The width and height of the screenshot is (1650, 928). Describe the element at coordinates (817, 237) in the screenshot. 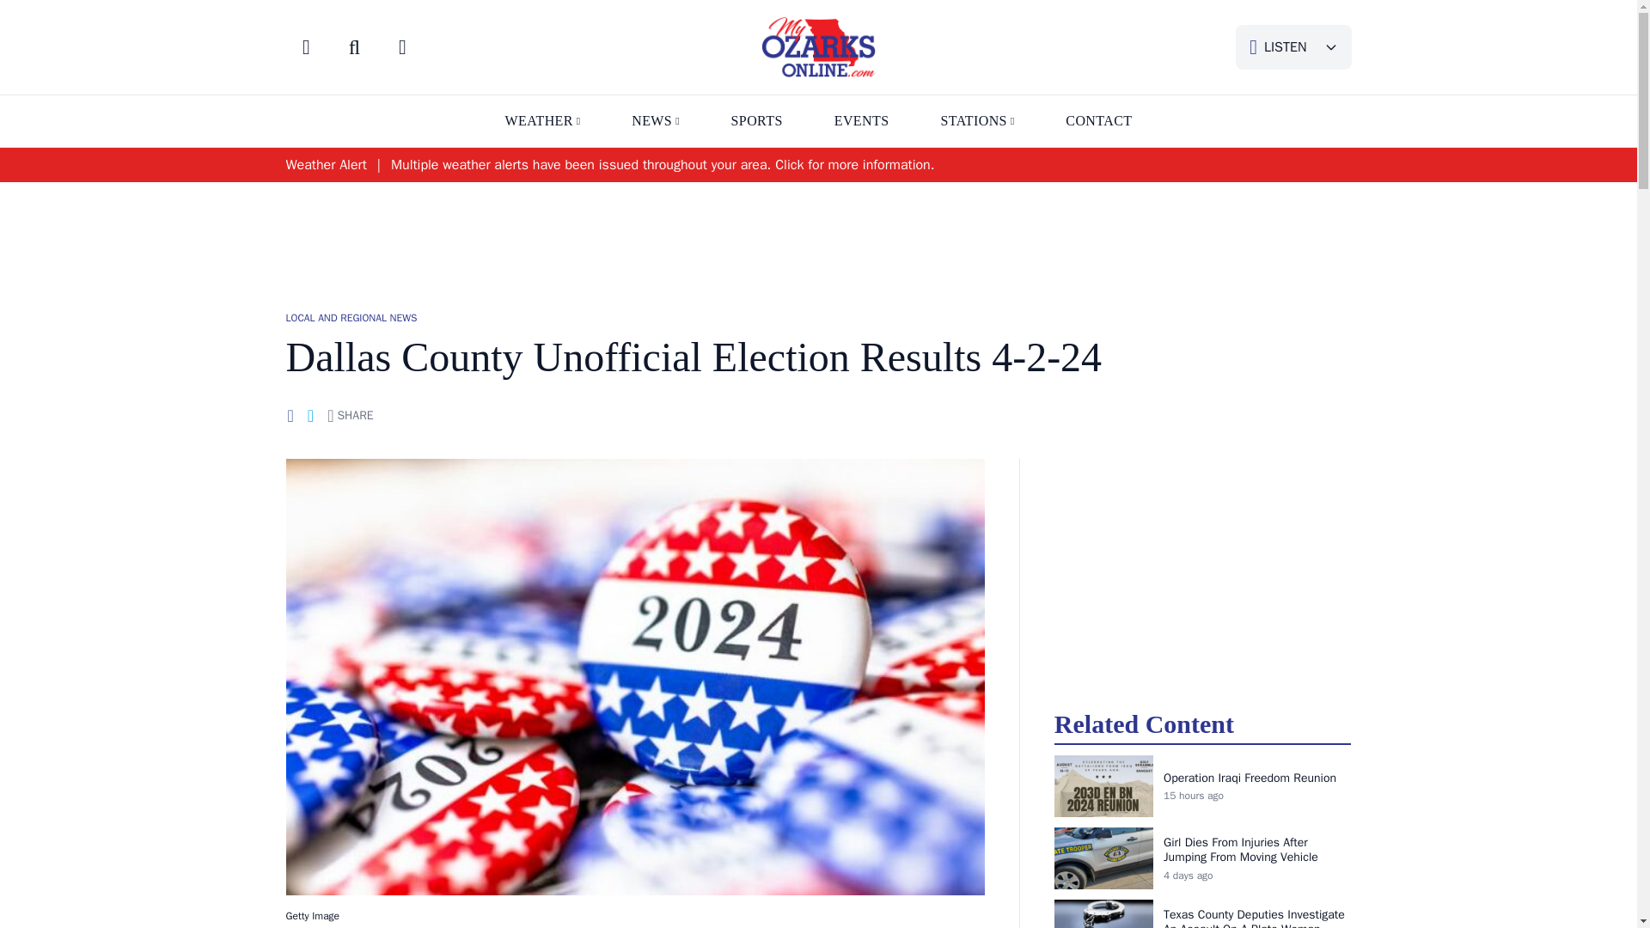

I see `3rd party ad content` at that location.